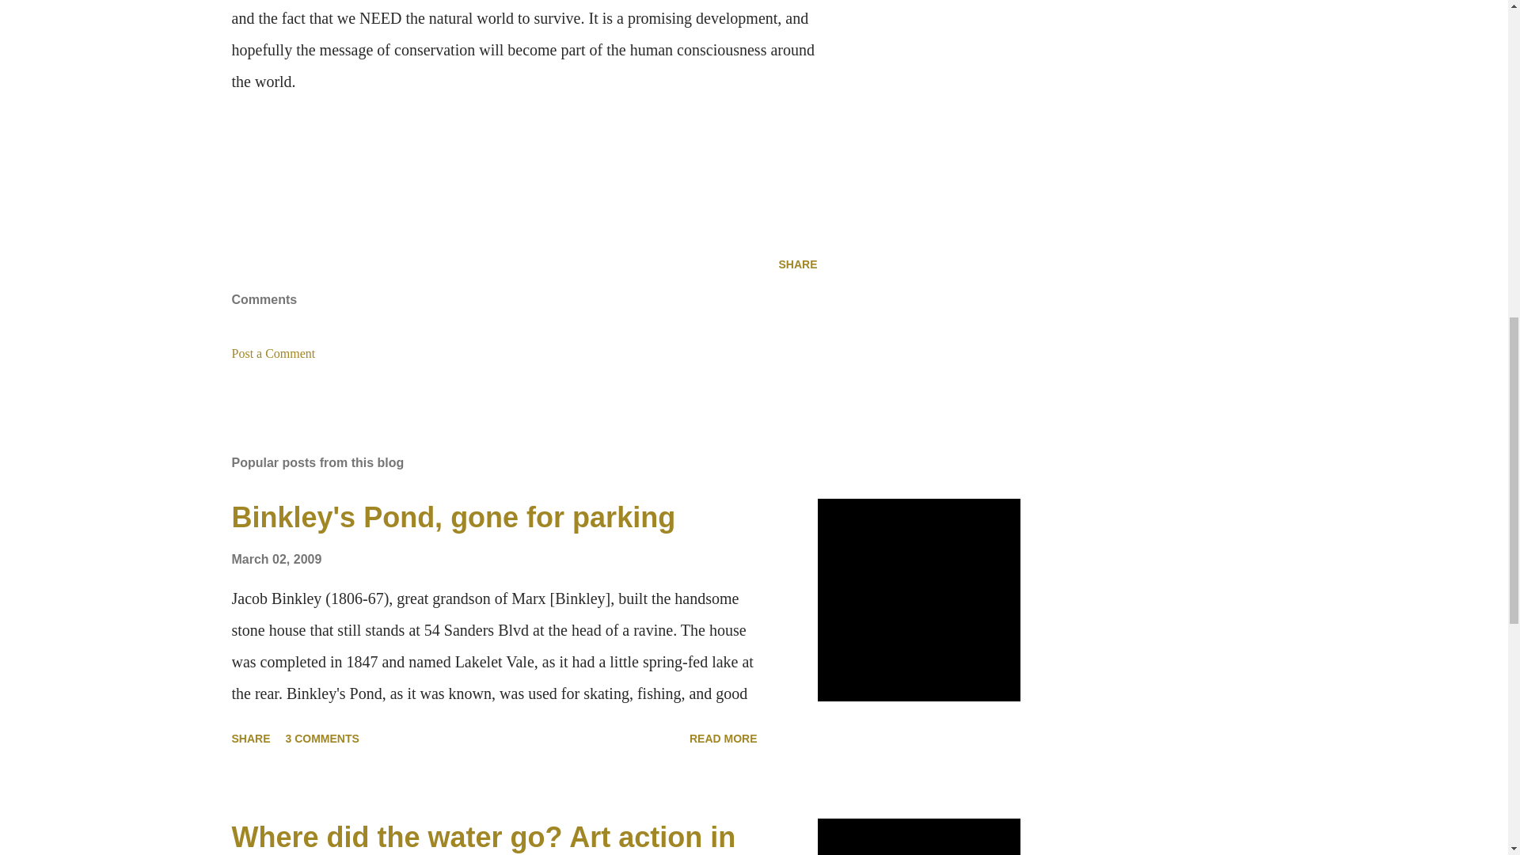 The image size is (1520, 855). Describe the element at coordinates (724, 738) in the screenshot. I see `READ MORE` at that location.